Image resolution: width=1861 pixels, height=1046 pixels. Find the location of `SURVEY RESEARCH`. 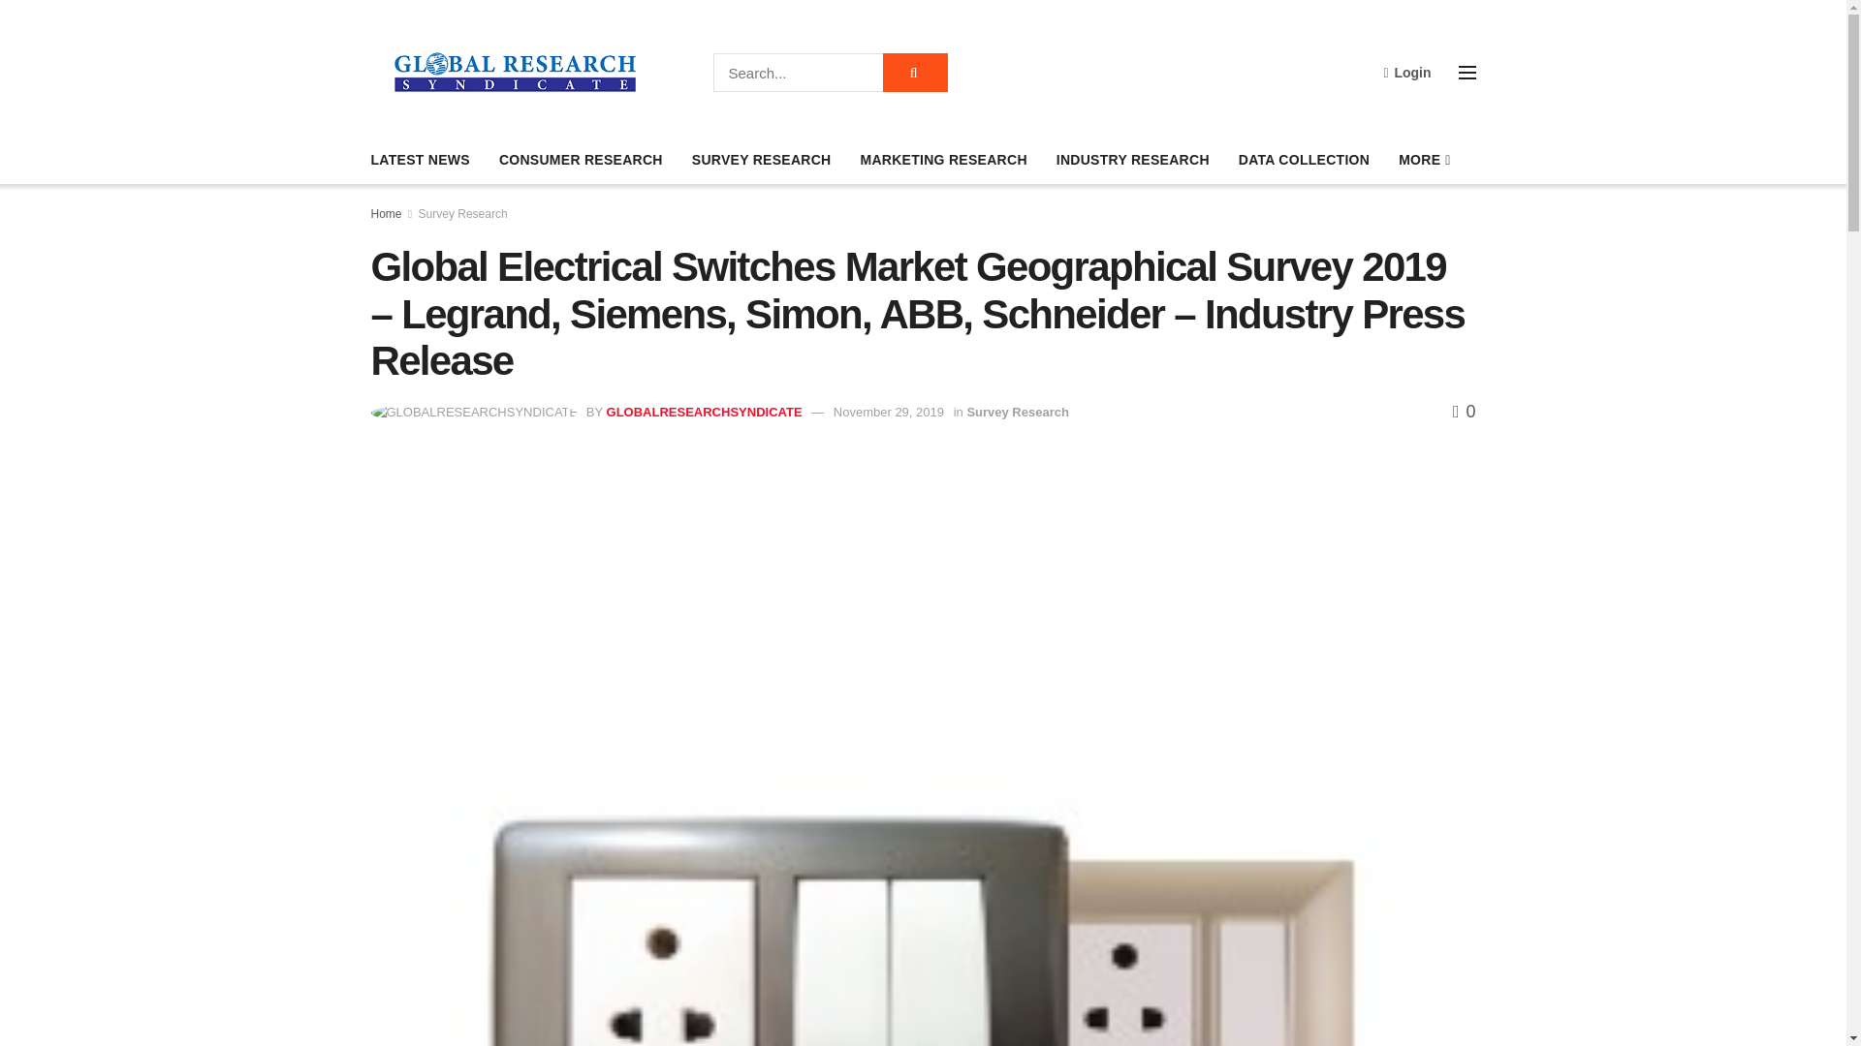

SURVEY RESEARCH is located at coordinates (762, 160).